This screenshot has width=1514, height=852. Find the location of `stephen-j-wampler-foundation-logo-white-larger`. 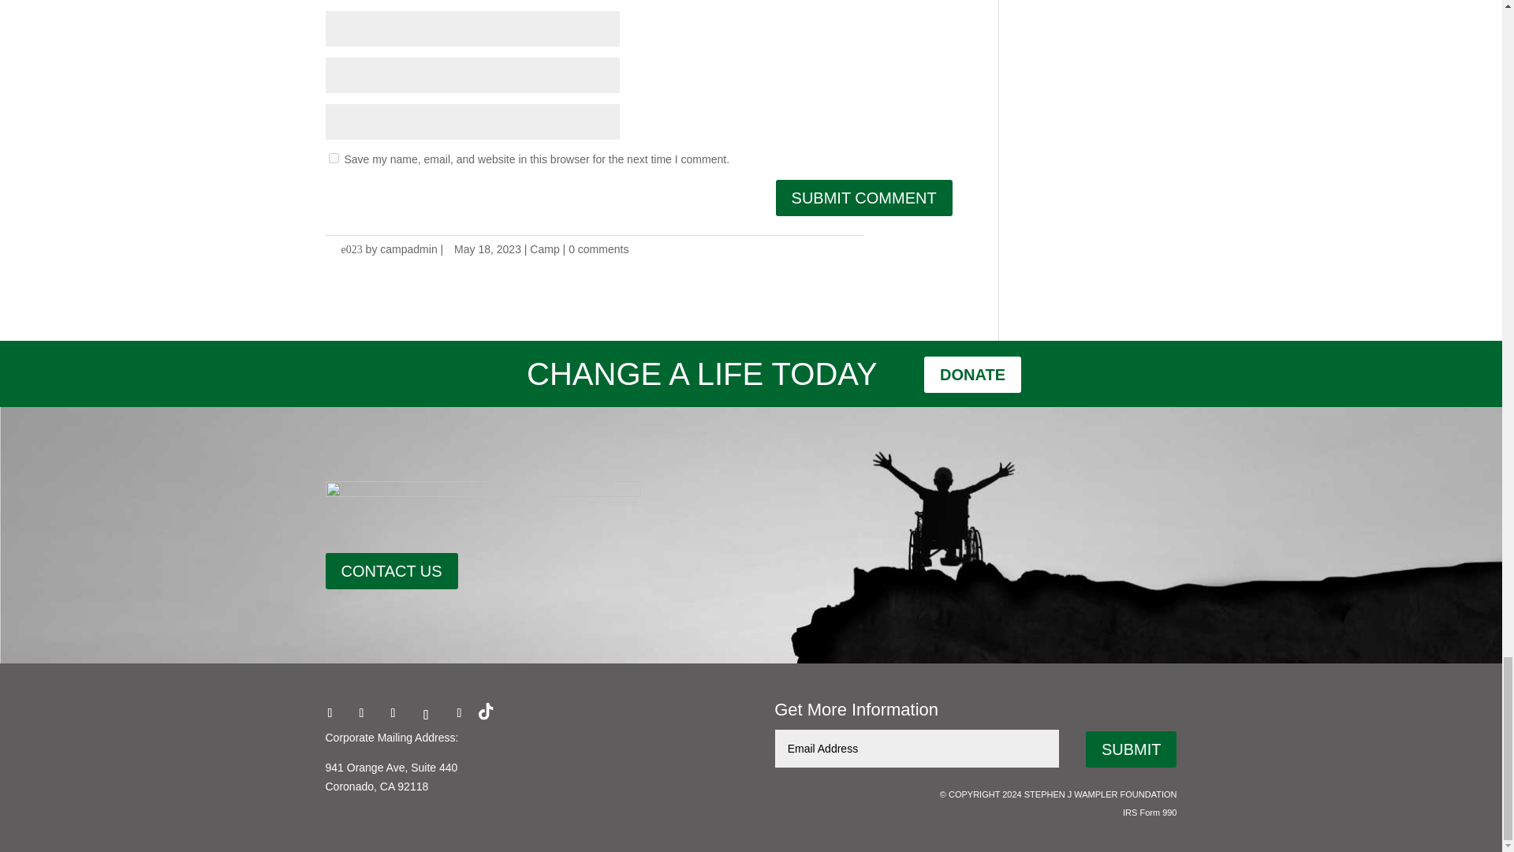

stephen-j-wampler-foundation-logo-white-larger is located at coordinates (483, 505).